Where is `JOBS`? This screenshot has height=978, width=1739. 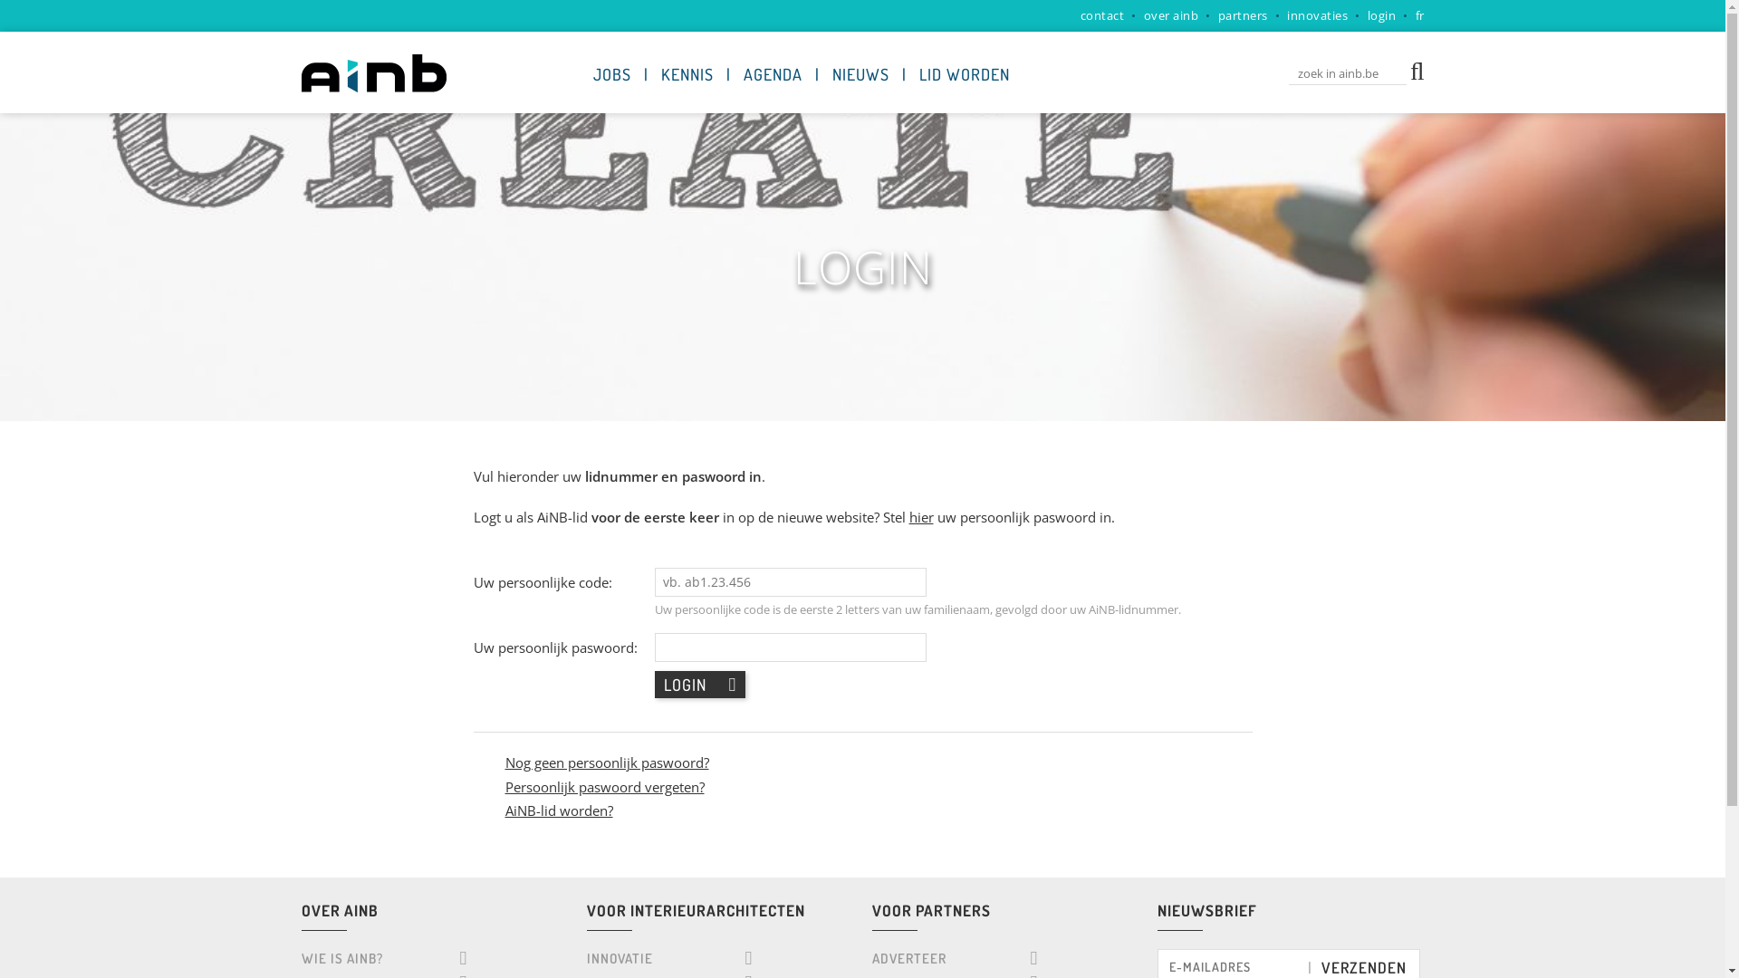
JOBS is located at coordinates (611, 74).